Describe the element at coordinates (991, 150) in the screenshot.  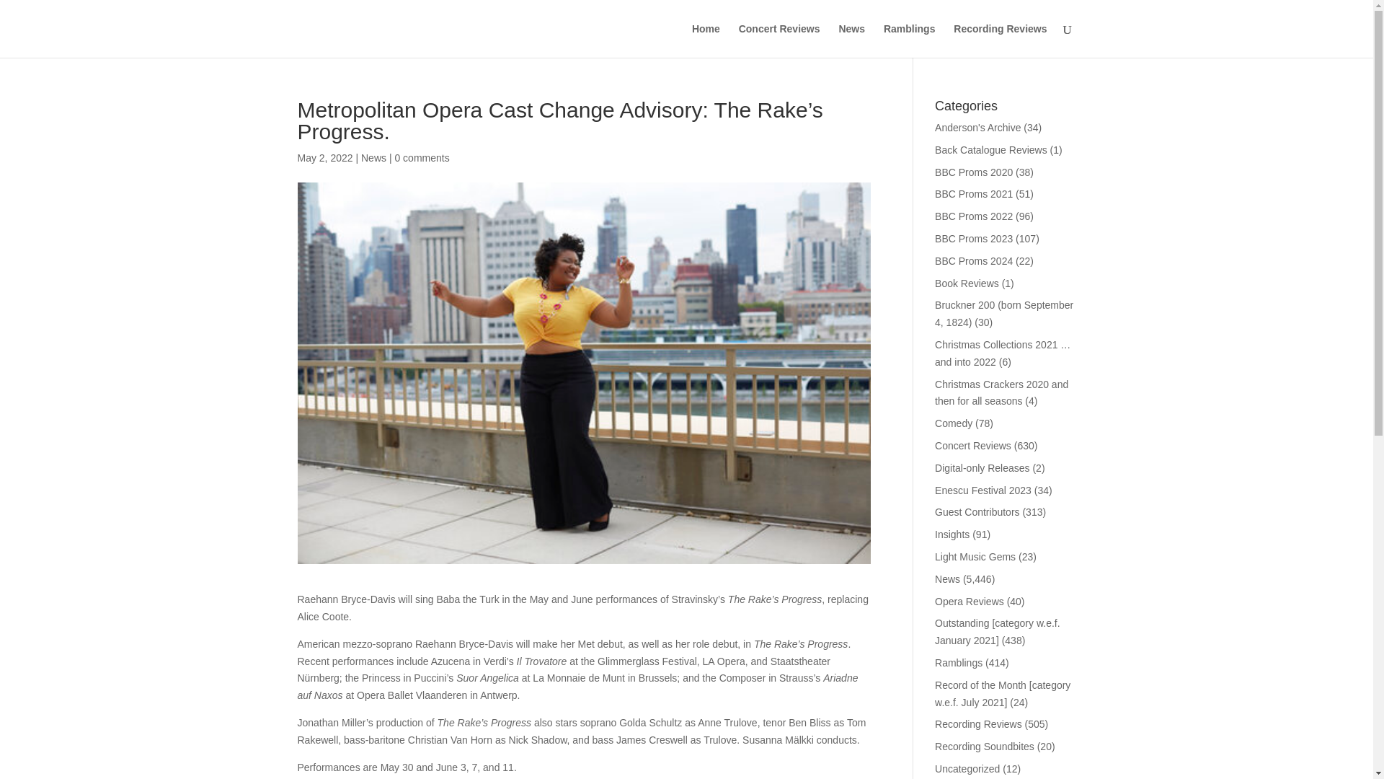
I see `Back Catalogue Reviews` at that location.